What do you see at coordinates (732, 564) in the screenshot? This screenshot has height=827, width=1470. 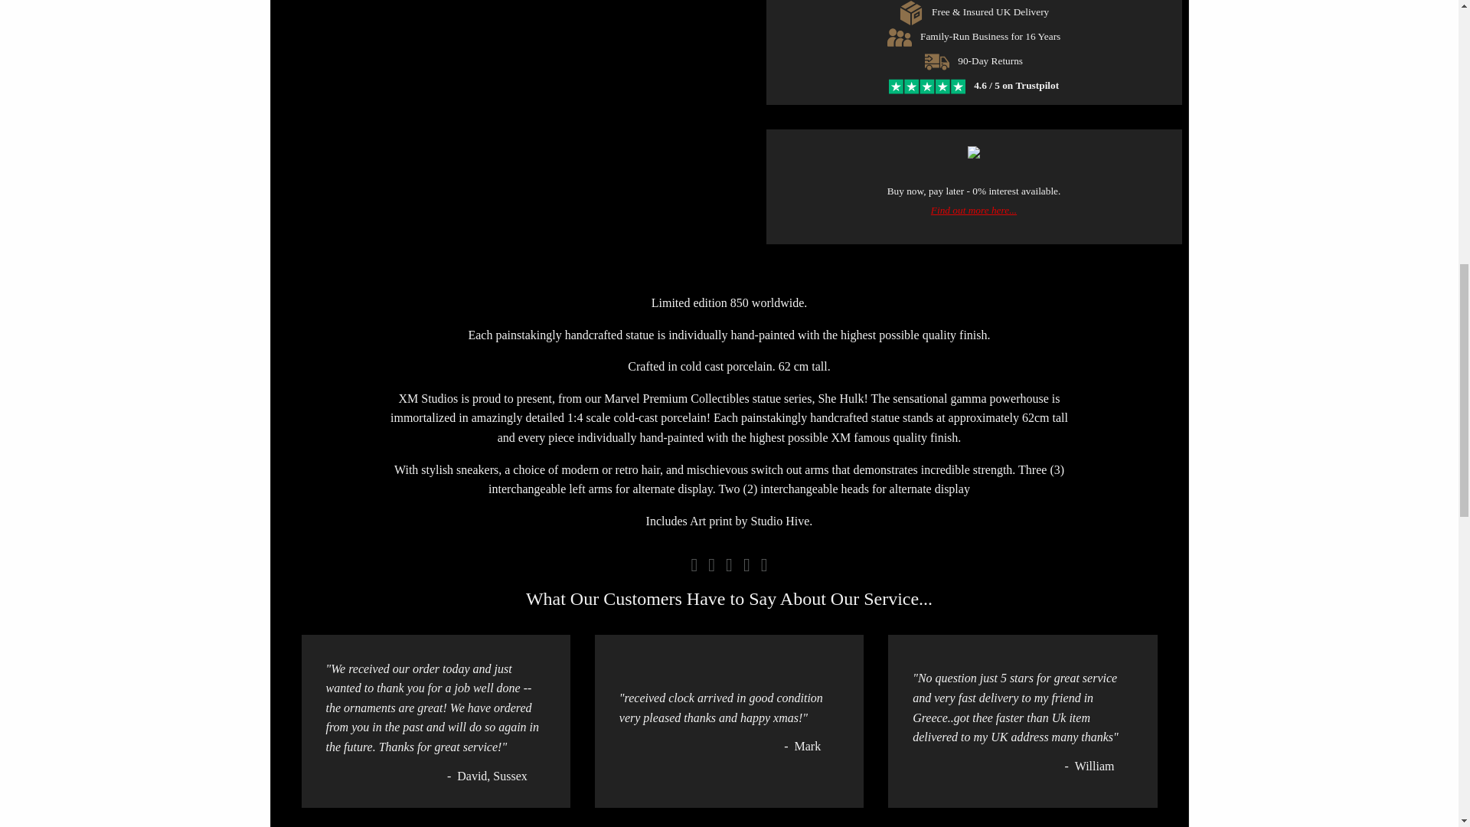 I see `Tweet this page` at bounding box center [732, 564].